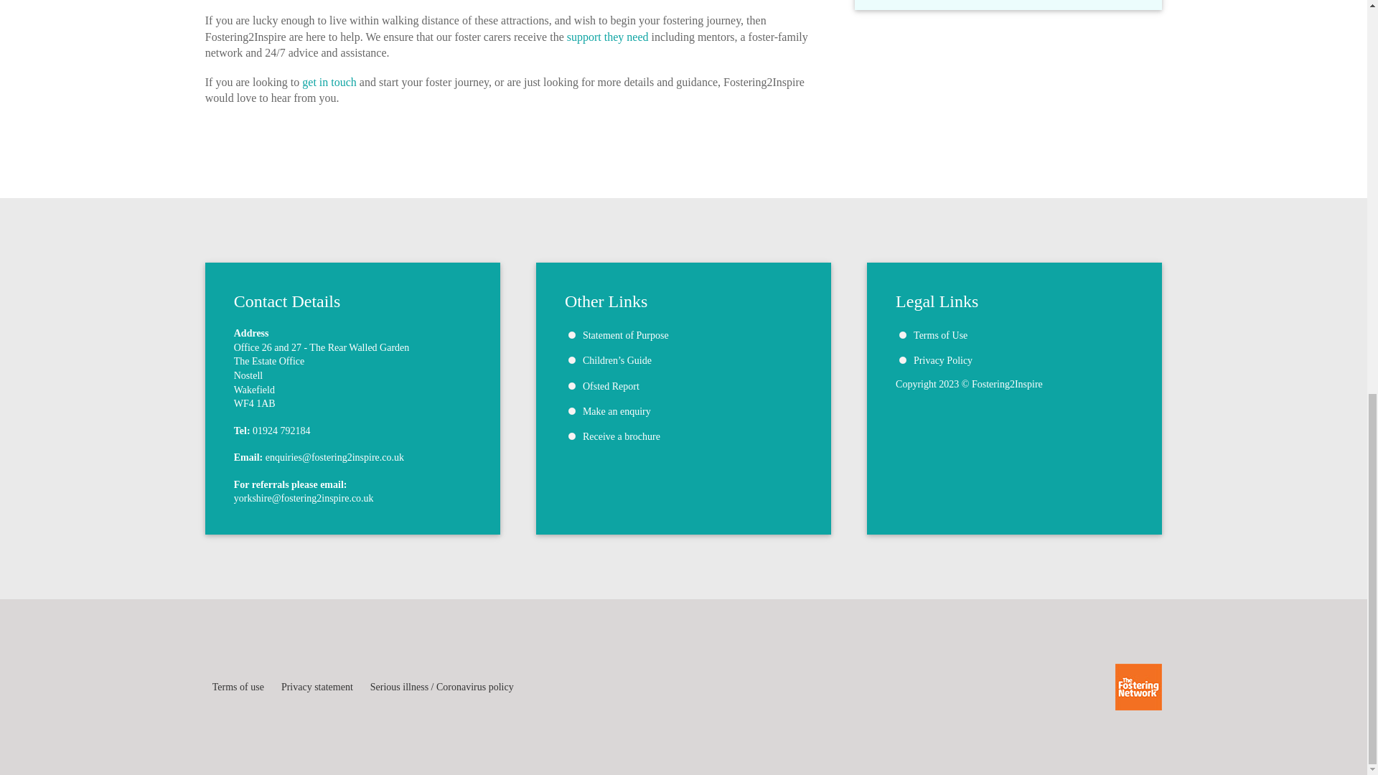 Image resolution: width=1378 pixels, height=775 pixels. Describe the element at coordinates (607, 37) in the screenshot. I see `support they need` at that location.